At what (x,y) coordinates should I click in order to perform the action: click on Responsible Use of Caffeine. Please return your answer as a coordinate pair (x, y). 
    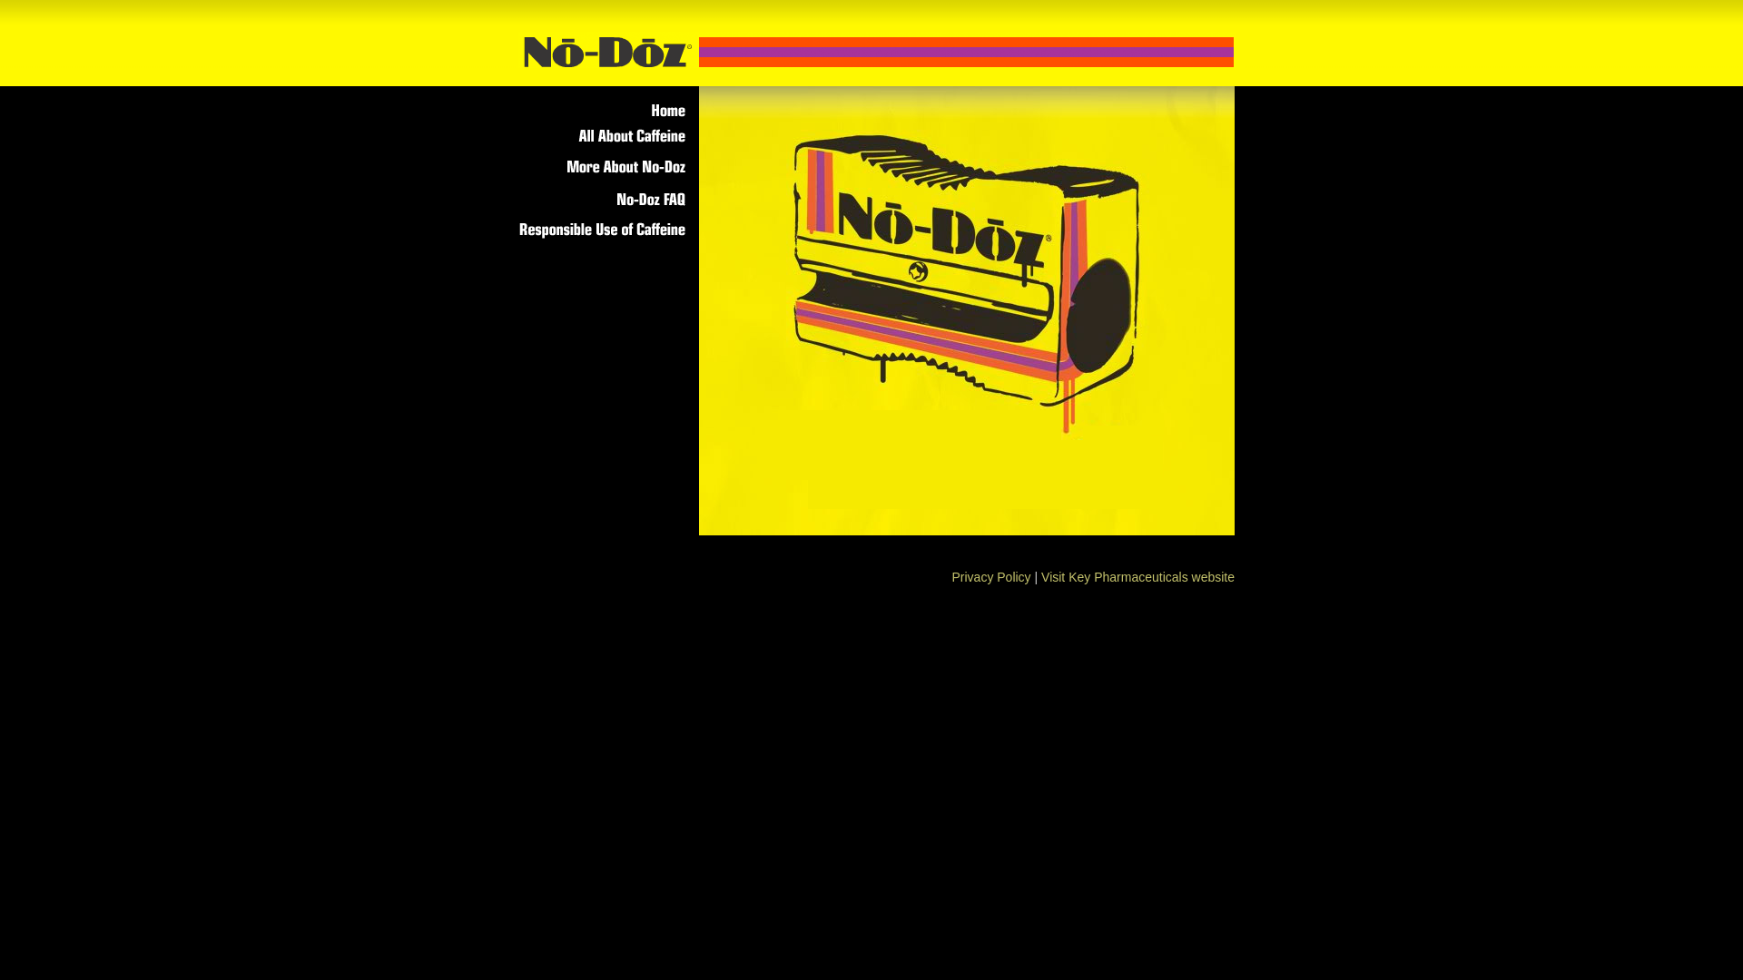
    Looking at the image, I should click on (604, 232).